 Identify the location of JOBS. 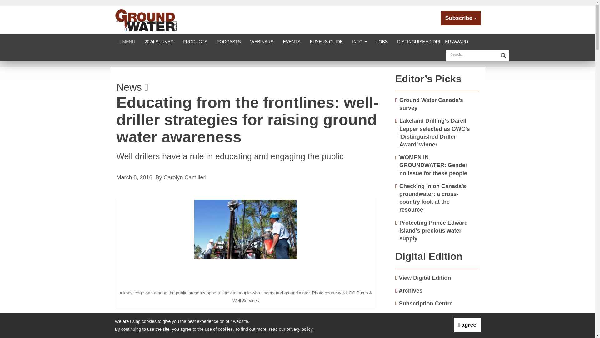
(382, 41).